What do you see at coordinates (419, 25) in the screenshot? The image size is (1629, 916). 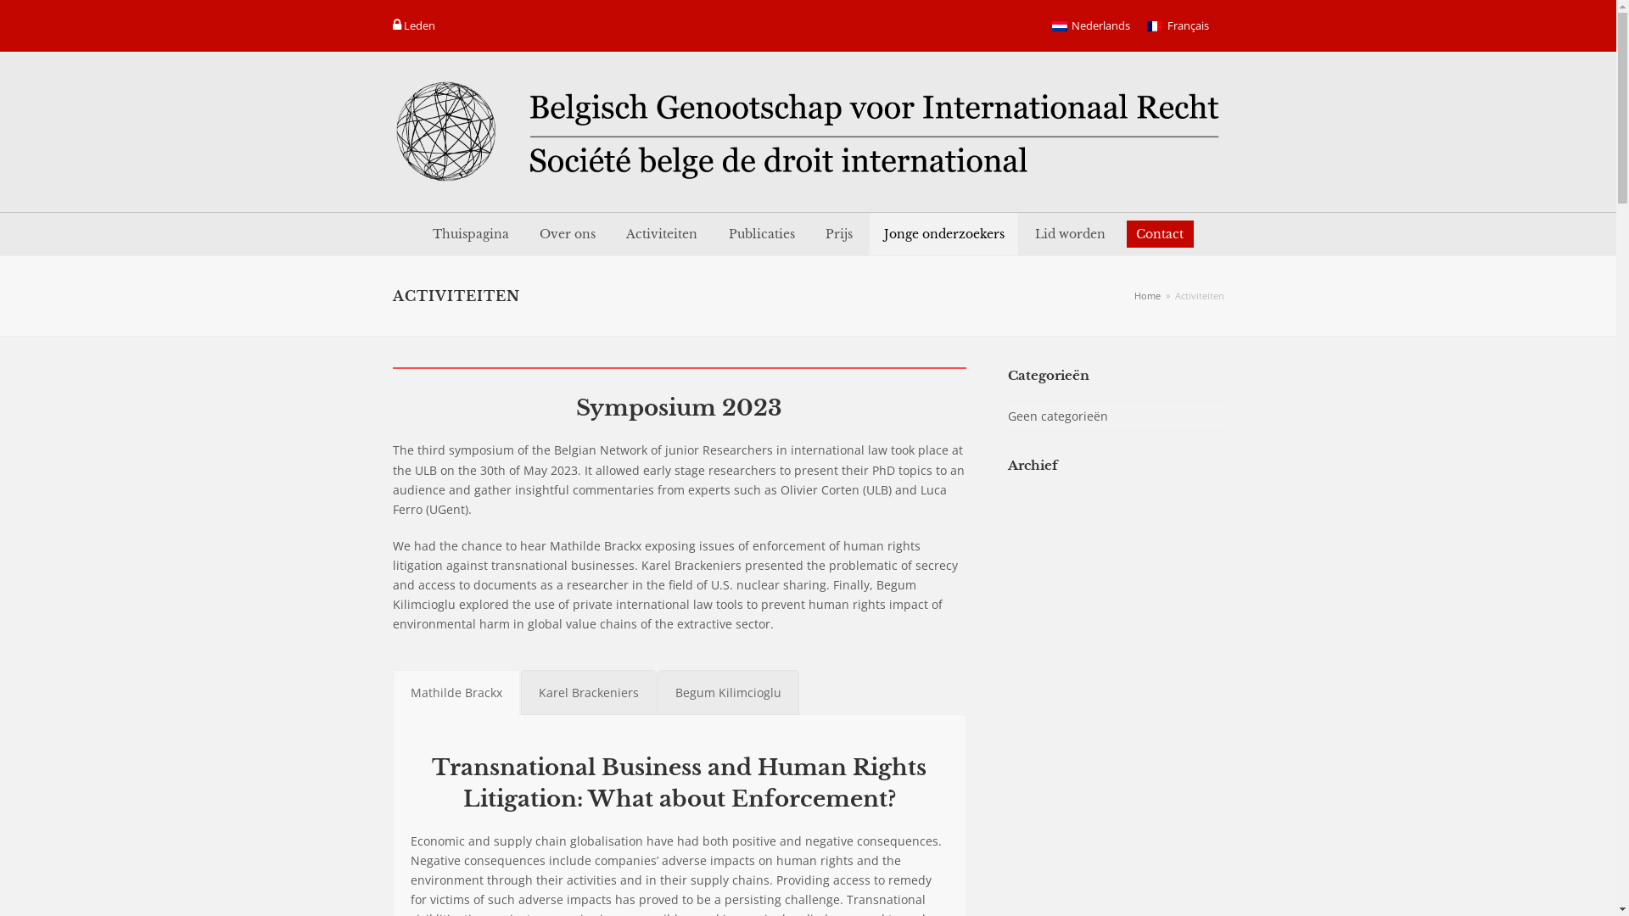 I see `Leden ` at bounding box center [419, 25].